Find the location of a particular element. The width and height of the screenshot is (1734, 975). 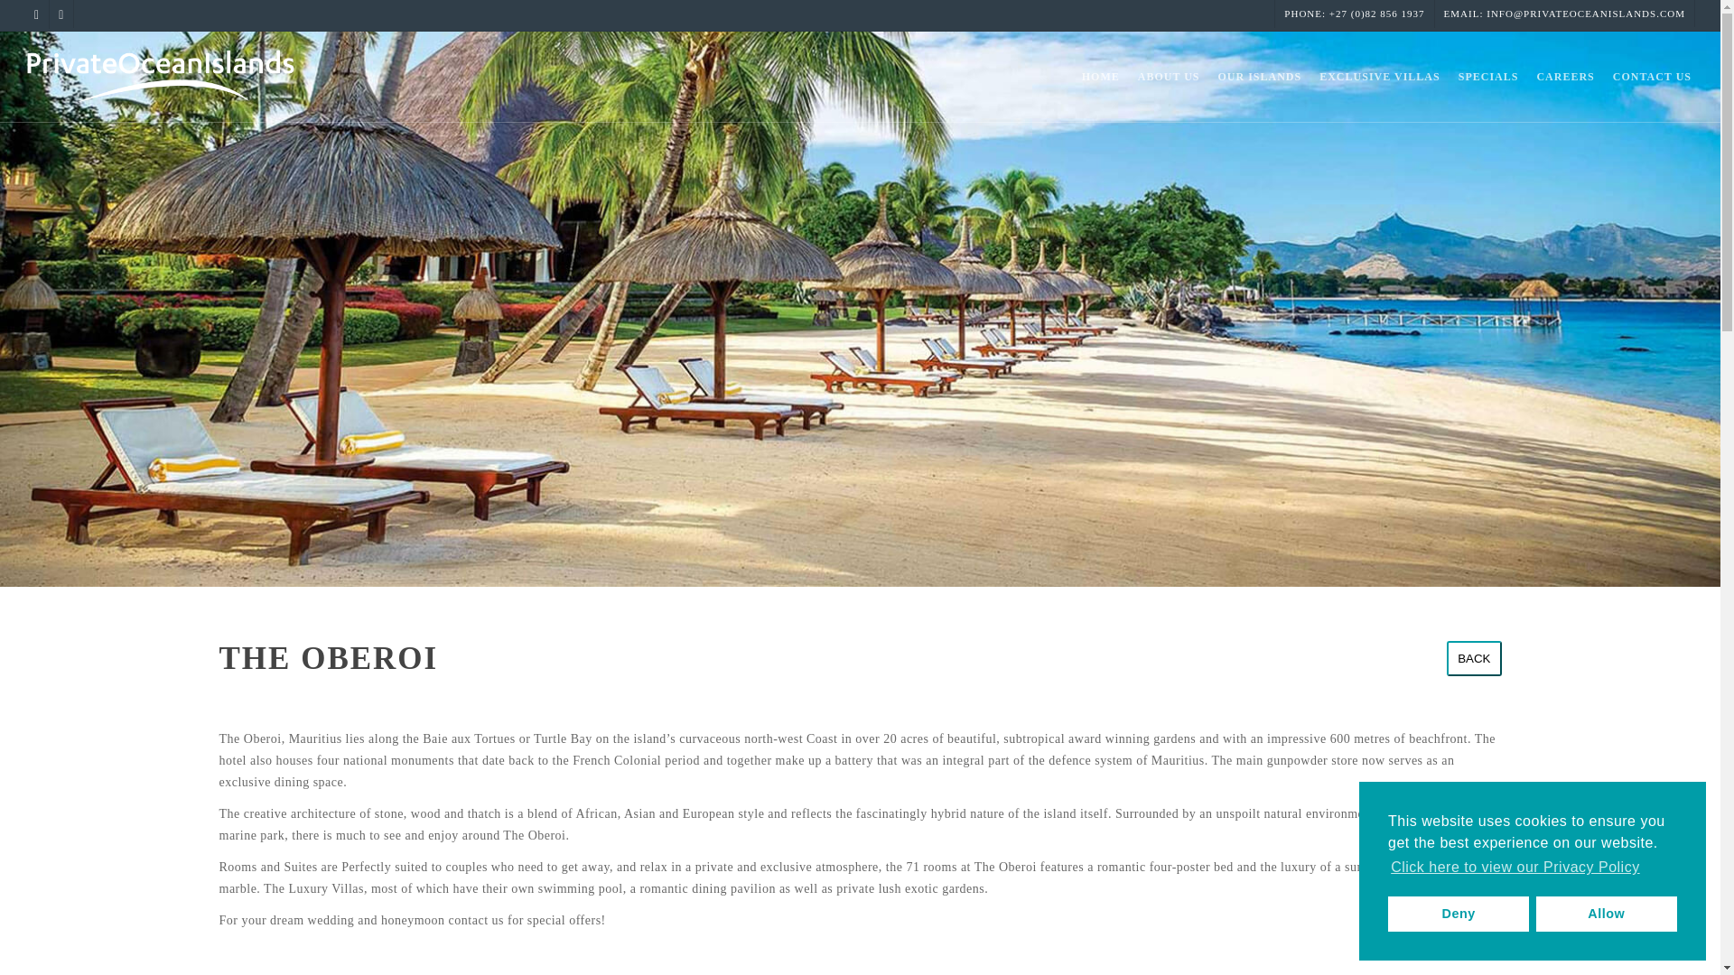

ABOUT US is located at coordinates (1169, 78).